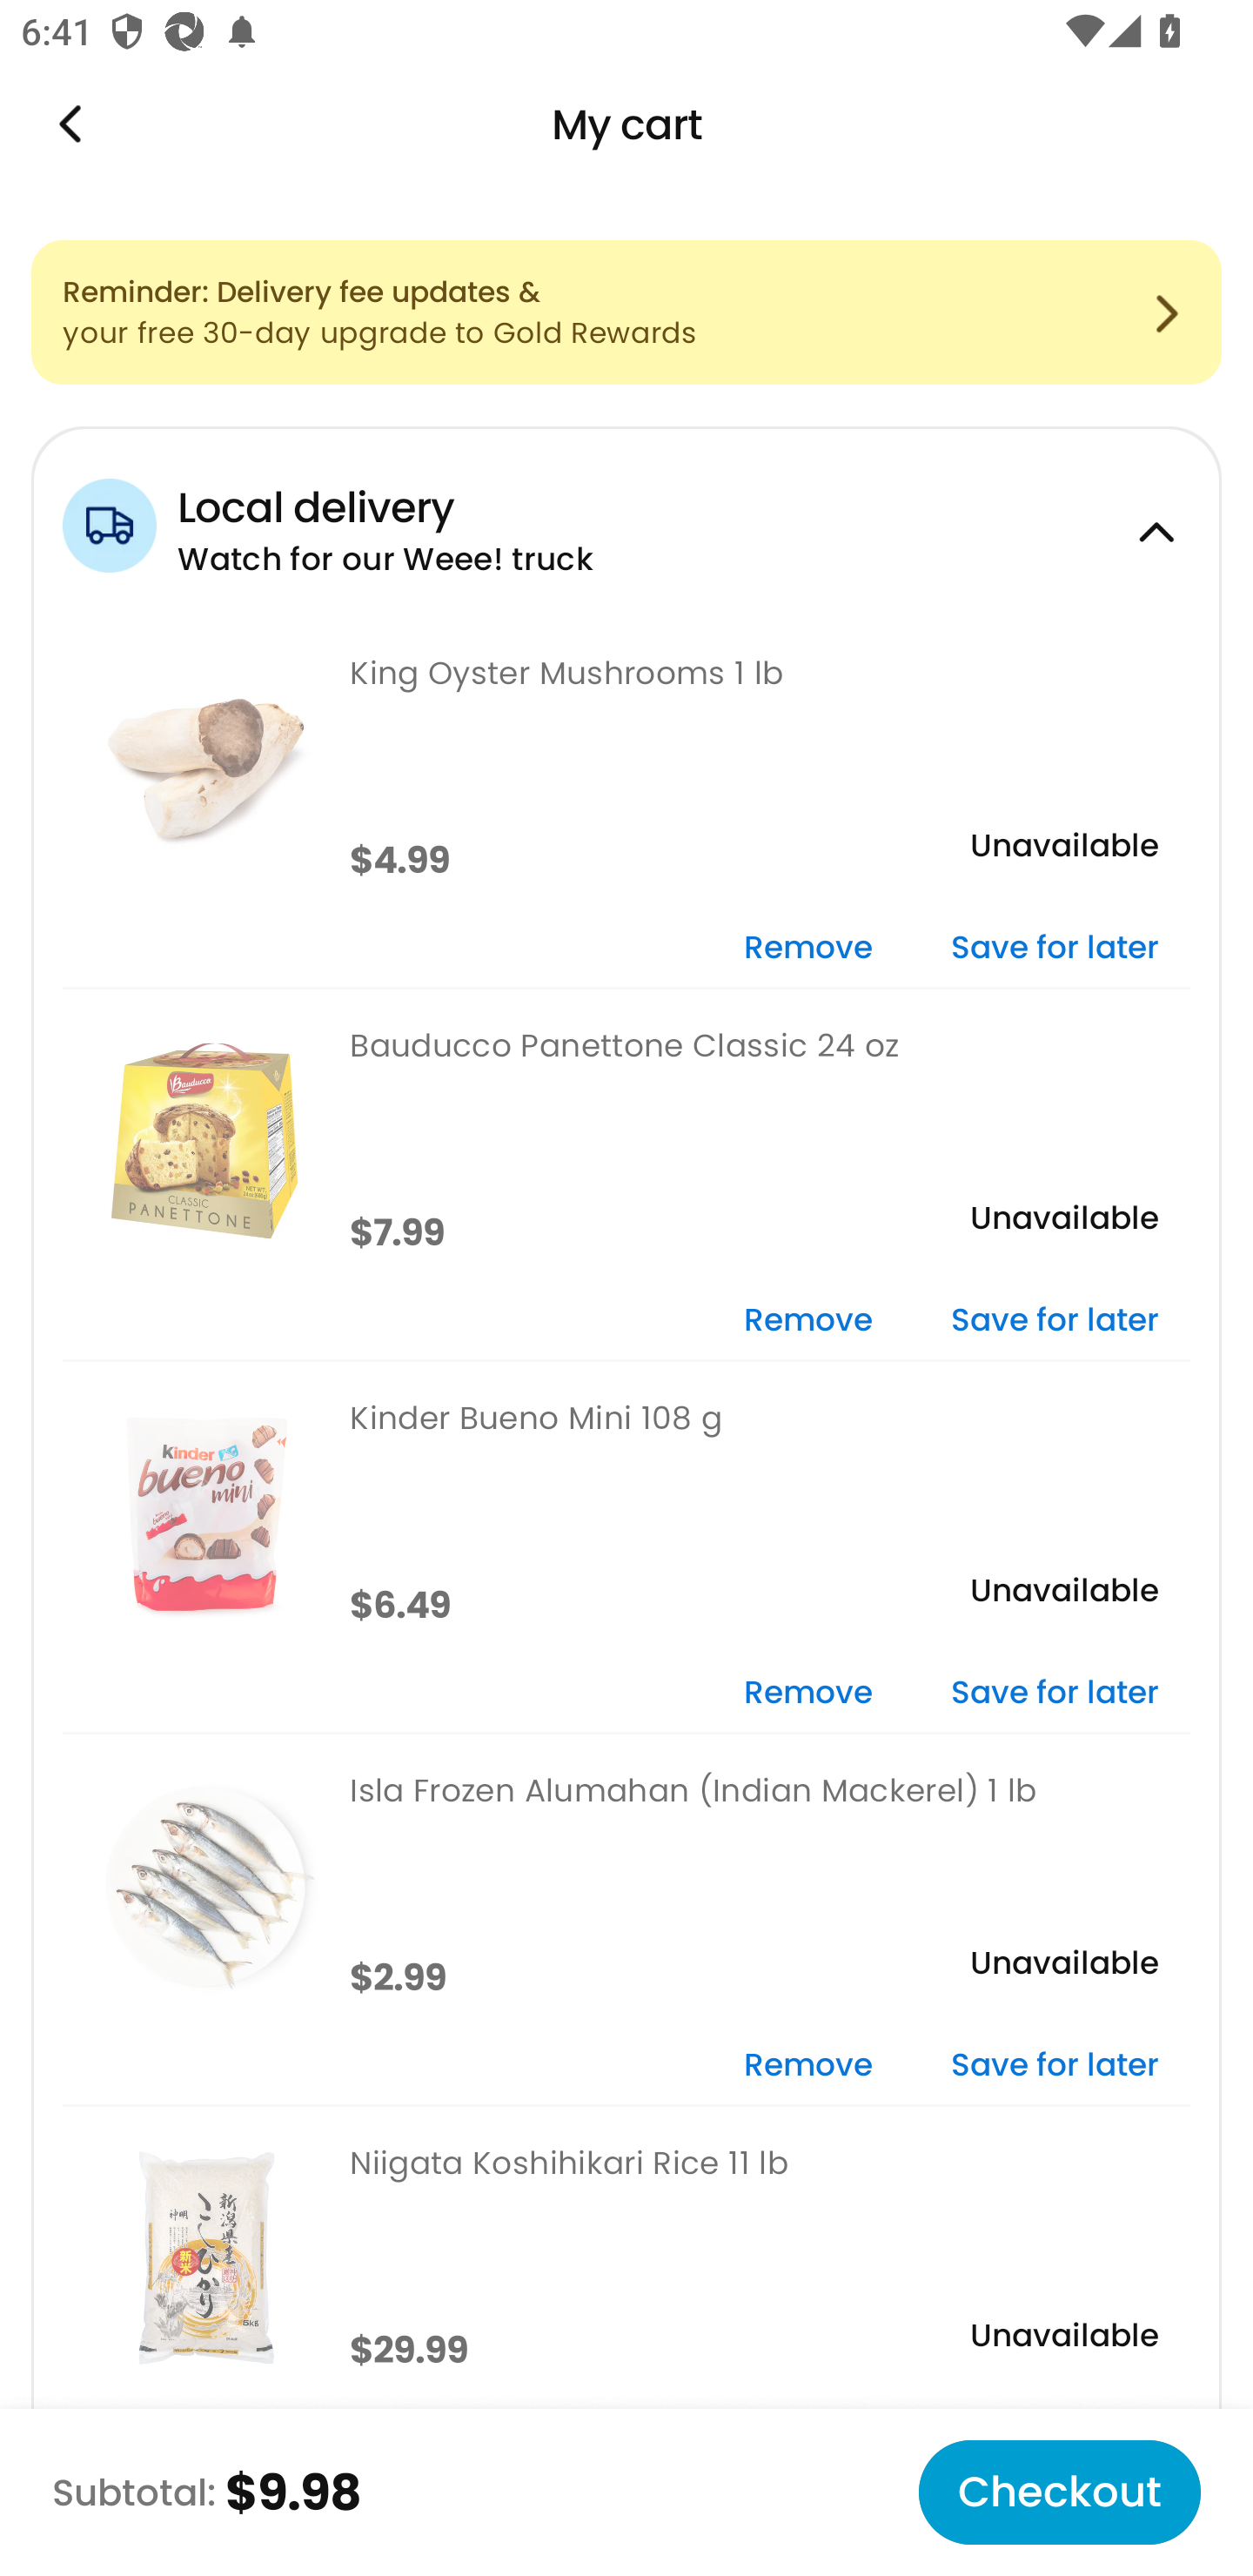 The image size is (1253, 2576). Describe the element at coordinates (1055, 1323) in the screenshot. I see `Save for later` at that location.